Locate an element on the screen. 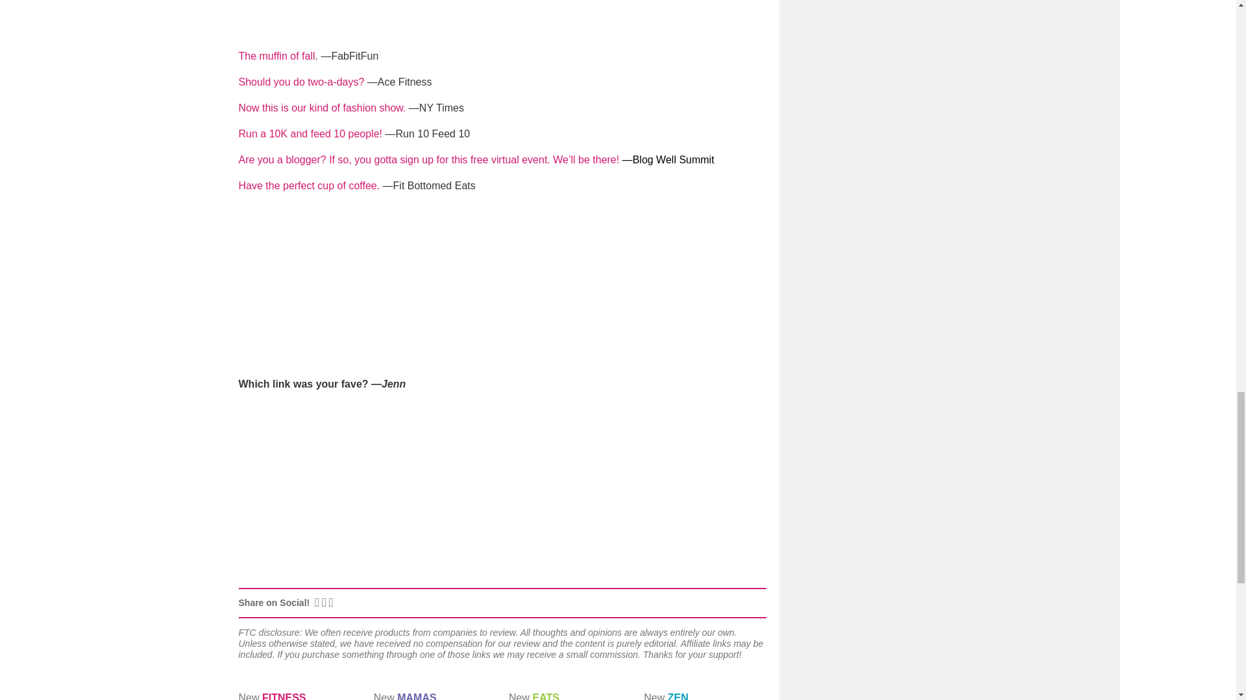 The image size is (1246, 700). perfect cup of coffee is located at coordinates (310, 185).